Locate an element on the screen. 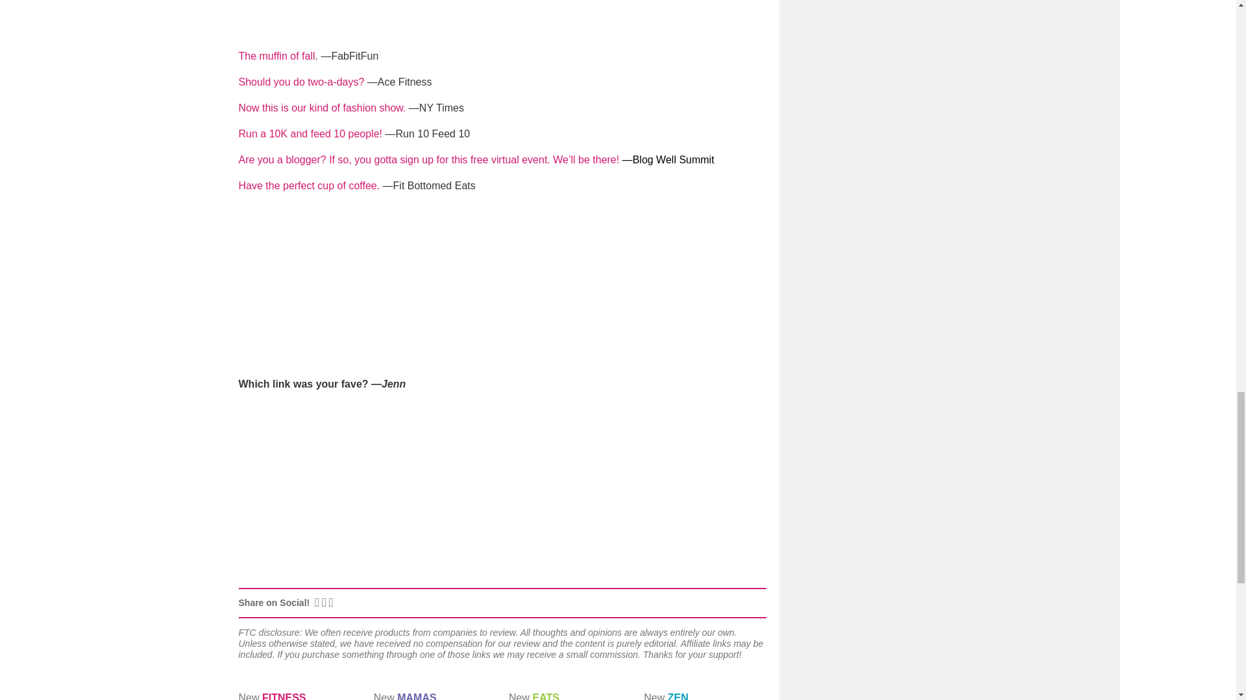 The image size is (1246, 700). perfect cup of coffee is located at coordinates (310, 185).